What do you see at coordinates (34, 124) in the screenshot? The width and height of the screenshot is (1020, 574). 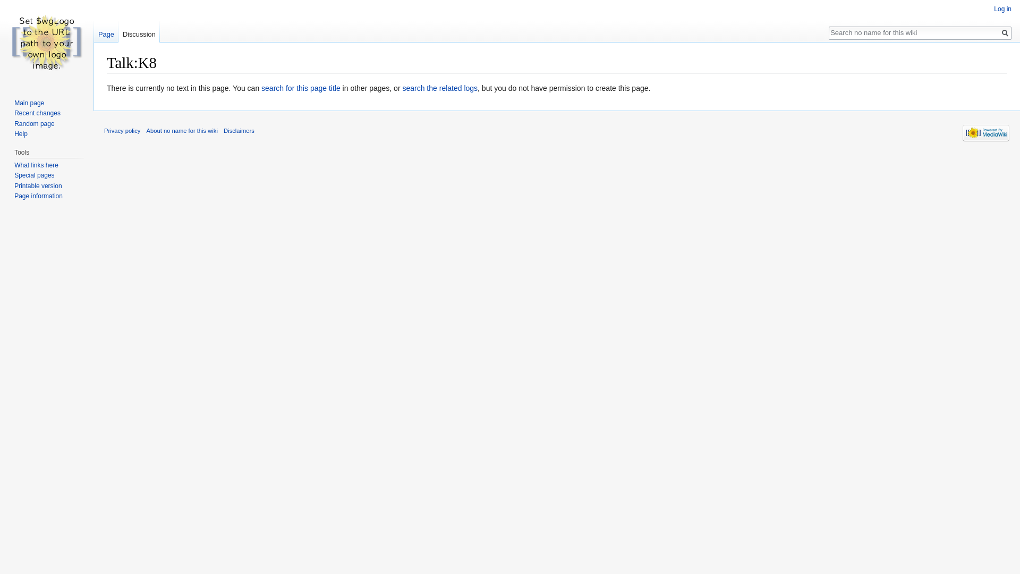 I see `Random page` at bounding box center [34, 124].